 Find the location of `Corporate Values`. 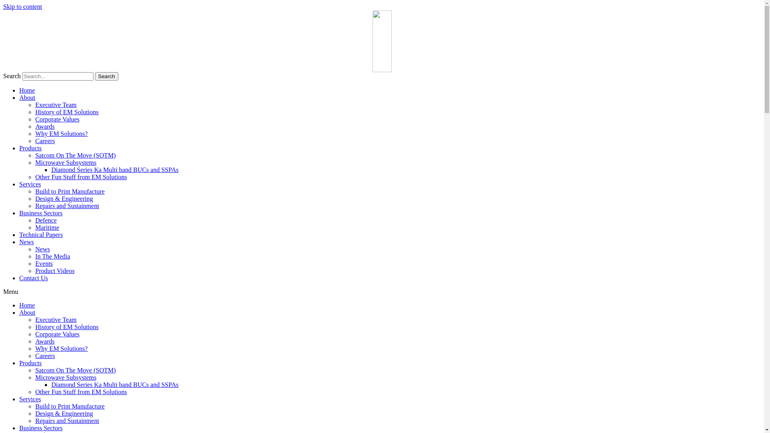

Corporate Values is located at coordinates (57, 334).